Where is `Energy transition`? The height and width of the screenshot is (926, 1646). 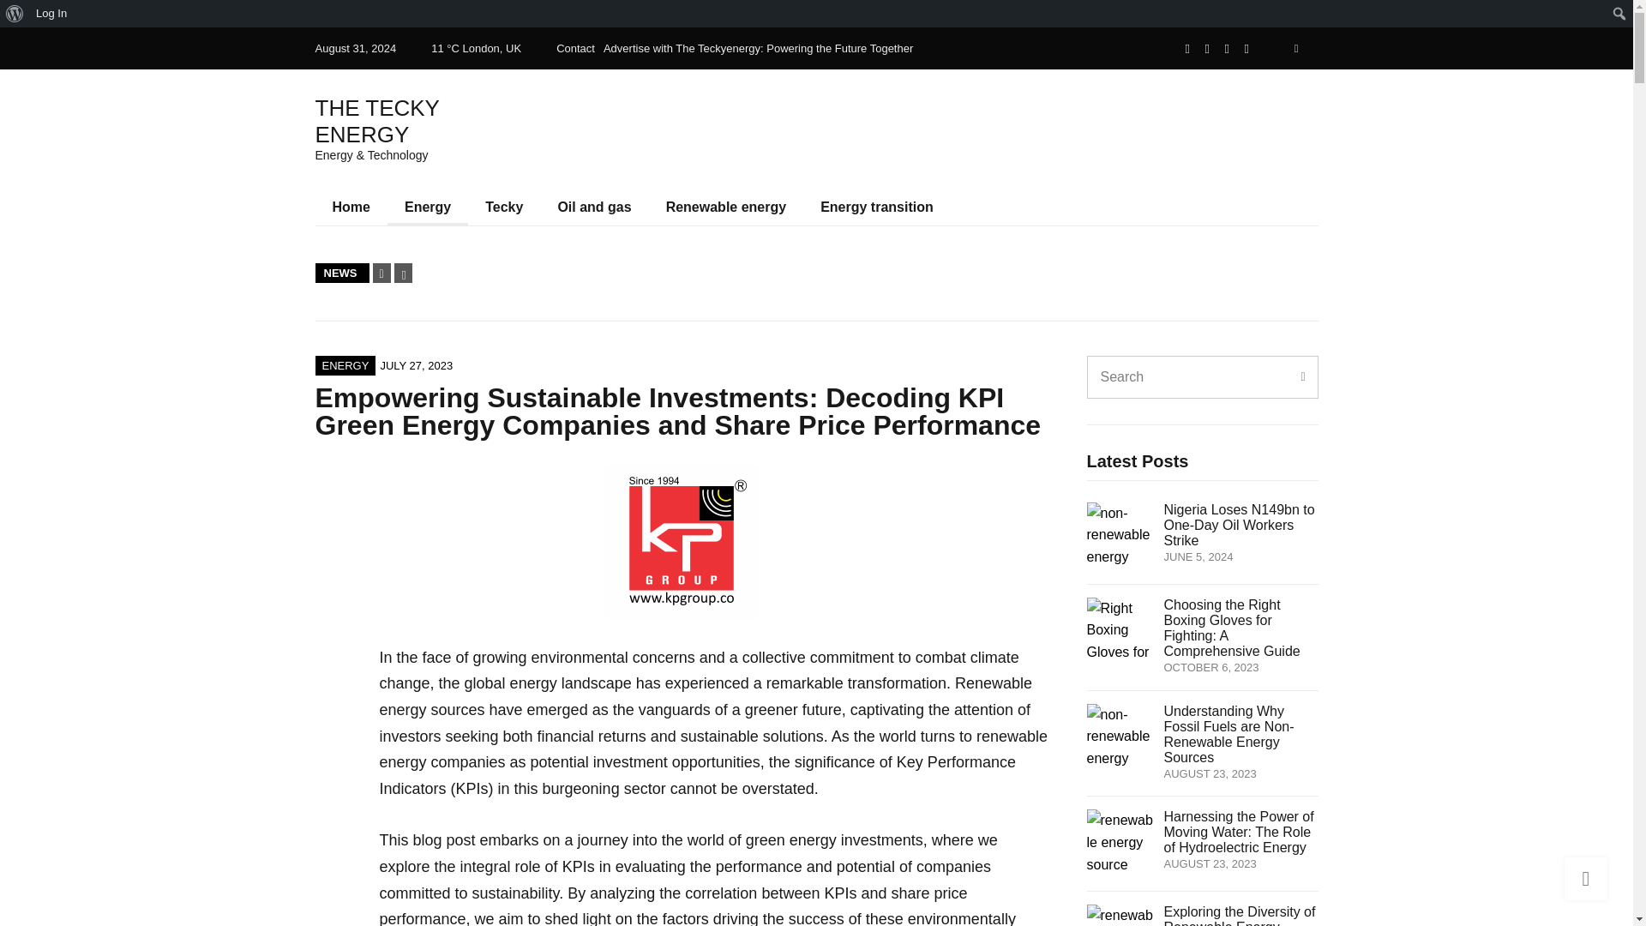 Energy transition is located at coordinates (876, 207).